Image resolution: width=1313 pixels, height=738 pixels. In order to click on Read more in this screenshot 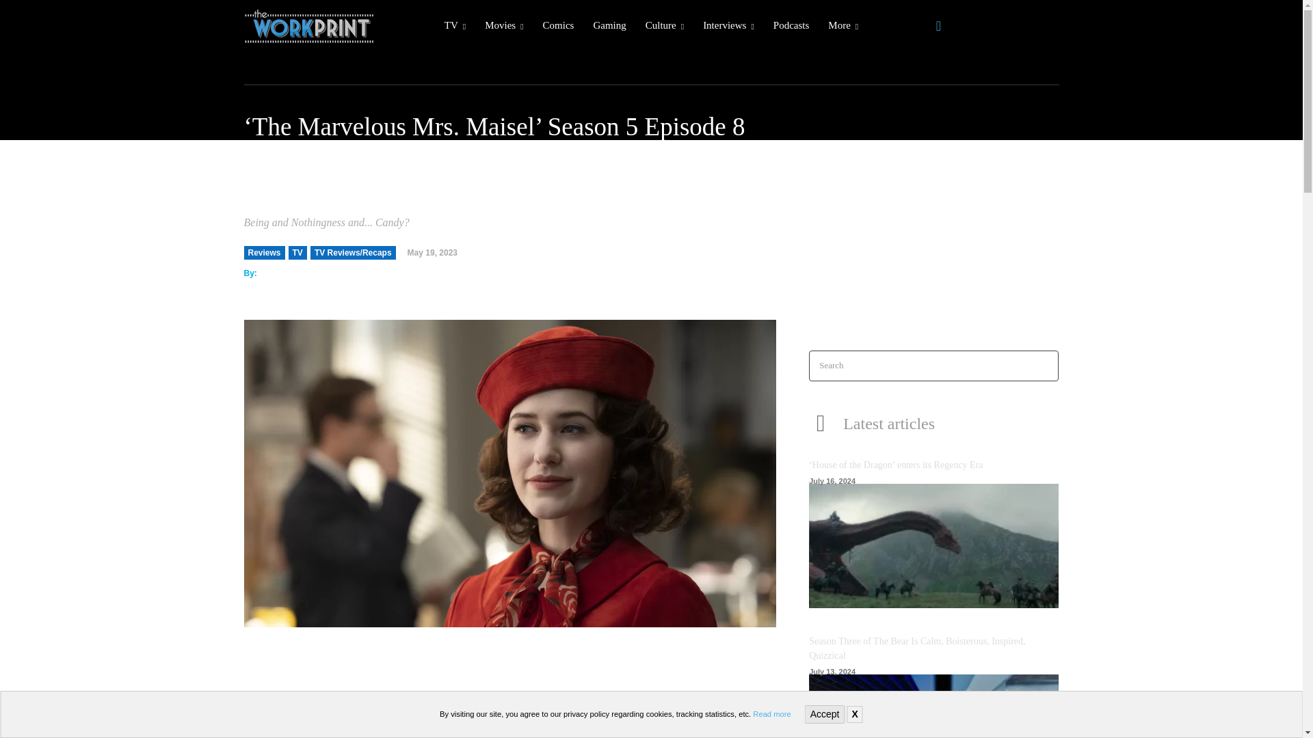, I will do `click(771, 713)`.